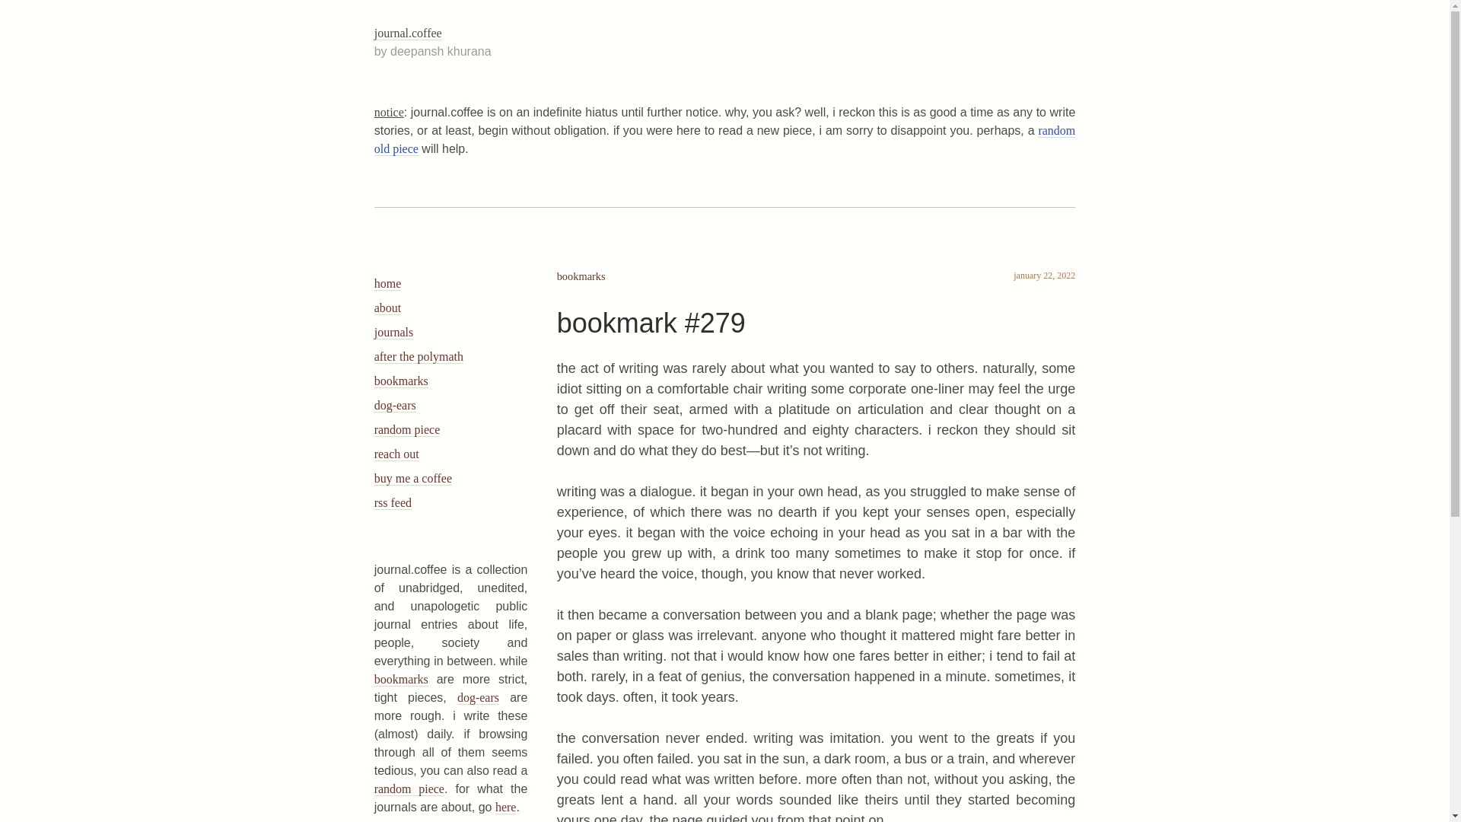 This screenshot has width=1461, height=822. What do you see at coordinates (388, 307) in the screenshot?
I see `about` at bounding box center [388, 307].